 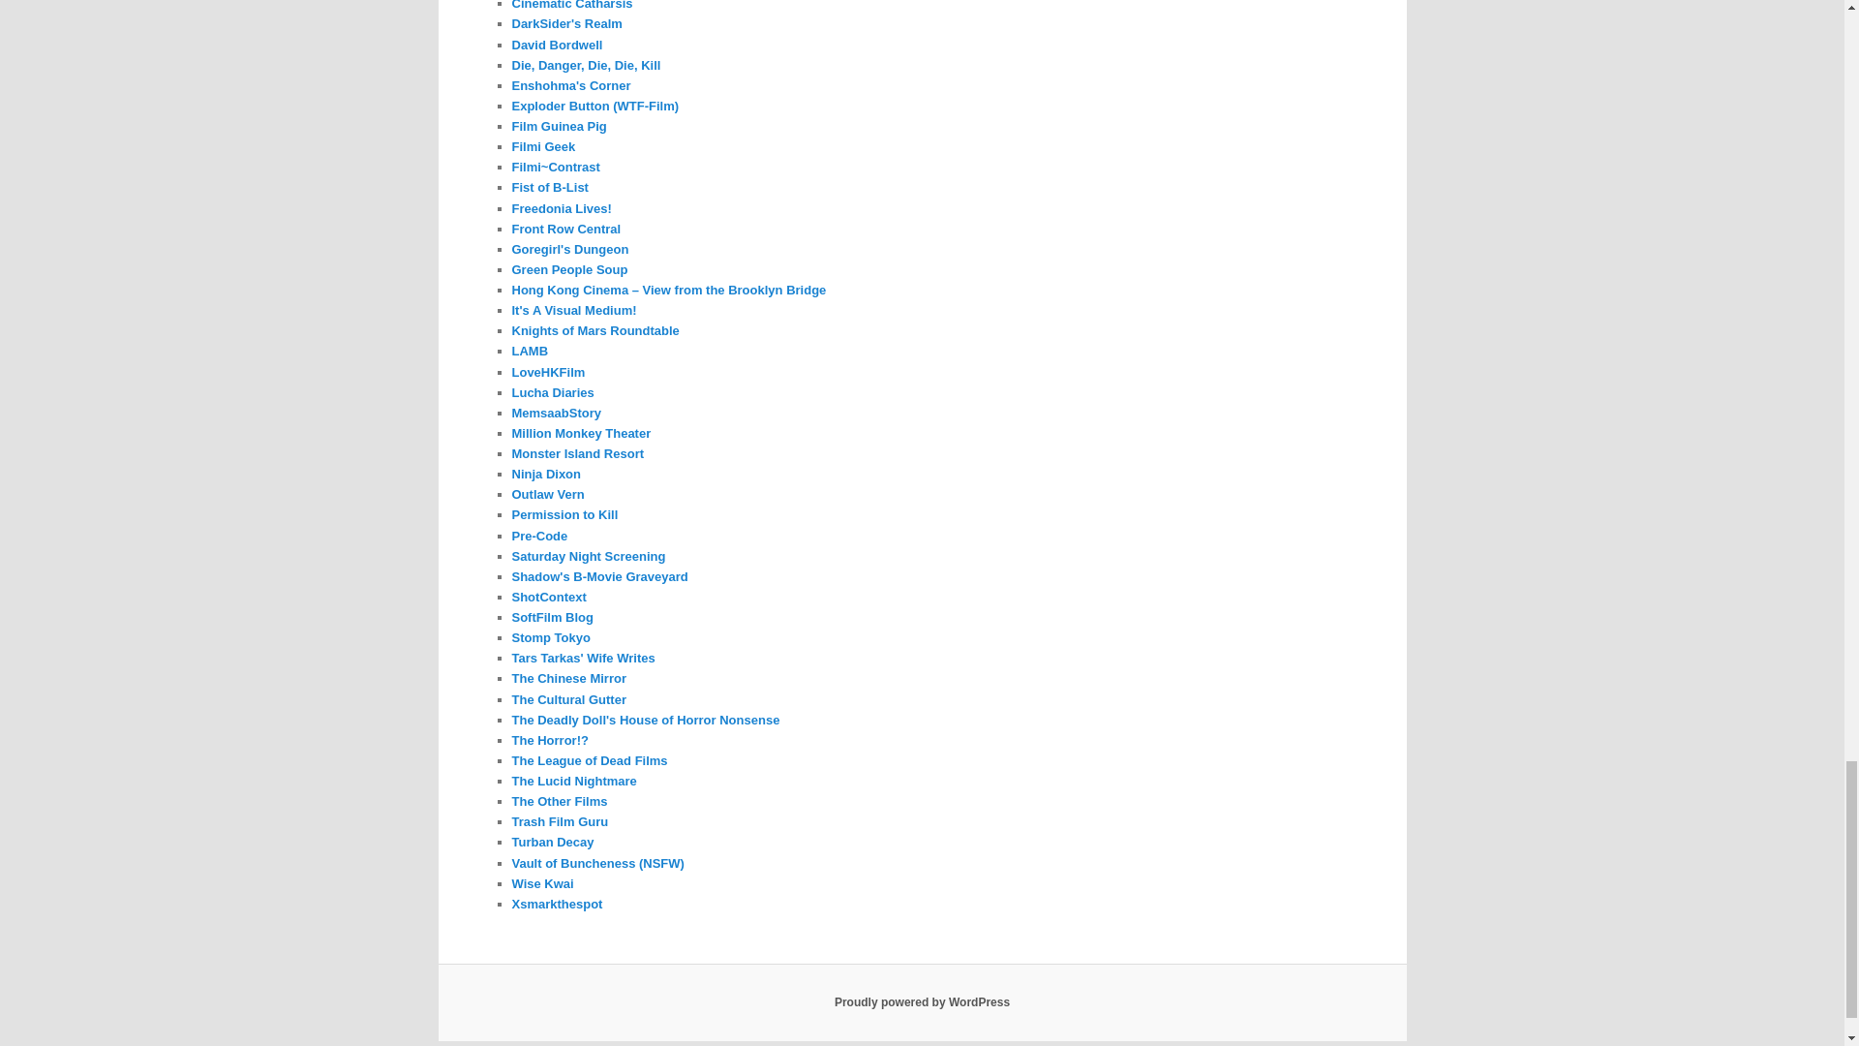 I want to click on Semantic Personal Publishing Platform, so click(x=922, y=1002).